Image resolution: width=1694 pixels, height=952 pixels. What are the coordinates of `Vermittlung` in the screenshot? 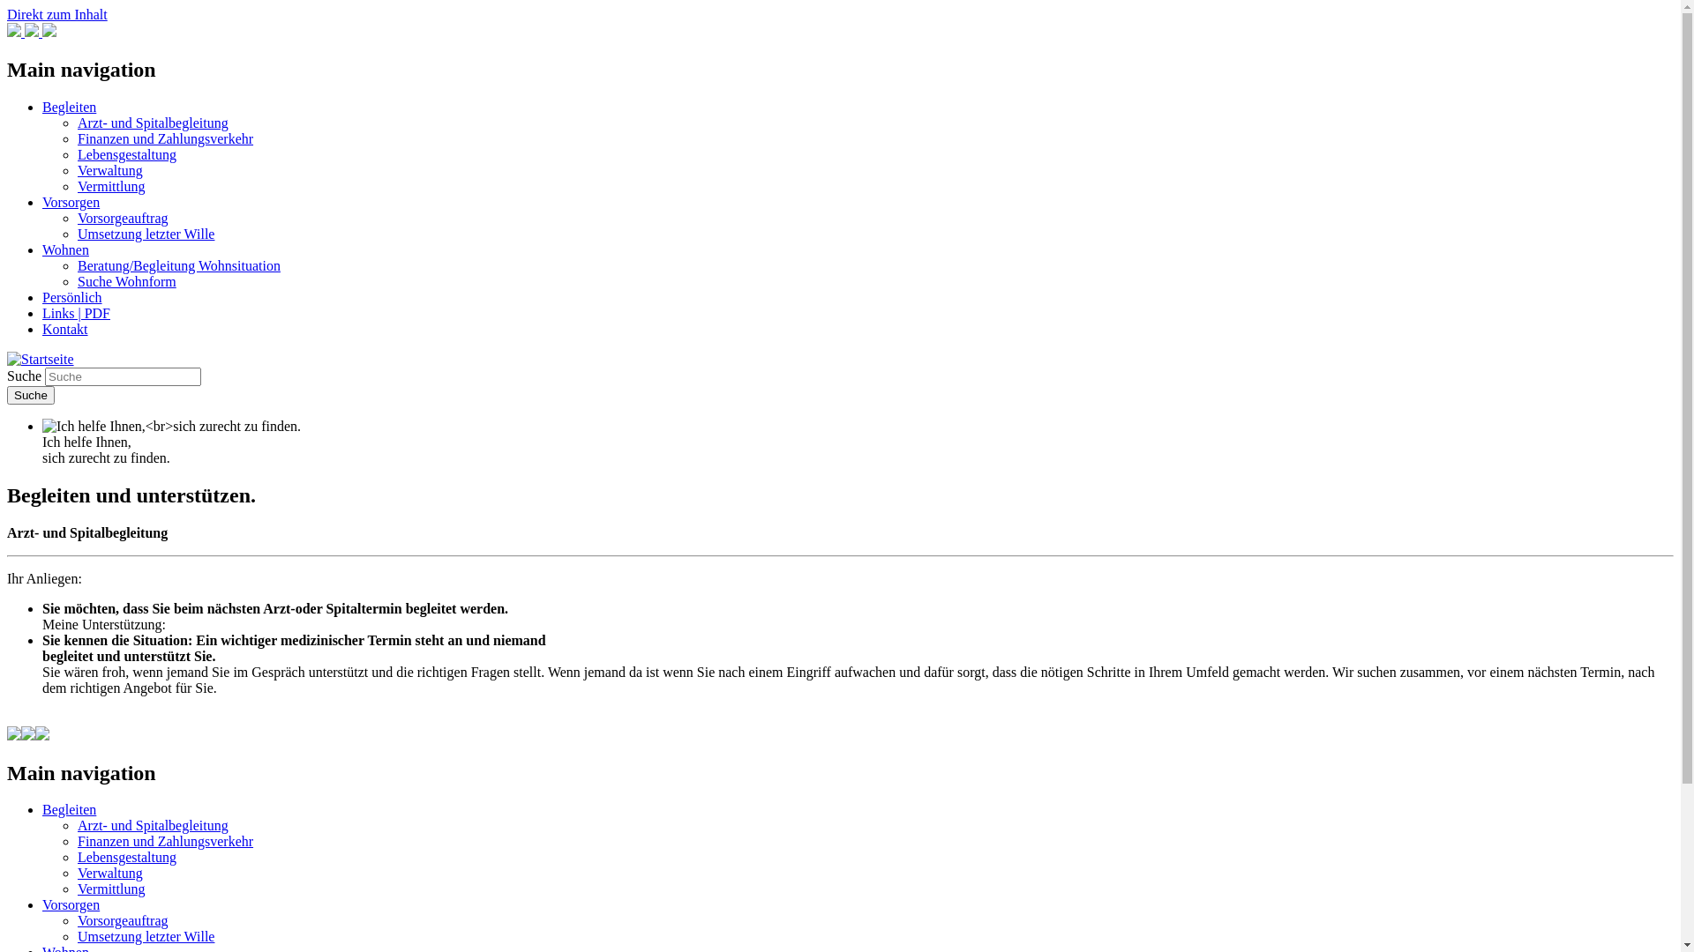 It's located at (111, 889).